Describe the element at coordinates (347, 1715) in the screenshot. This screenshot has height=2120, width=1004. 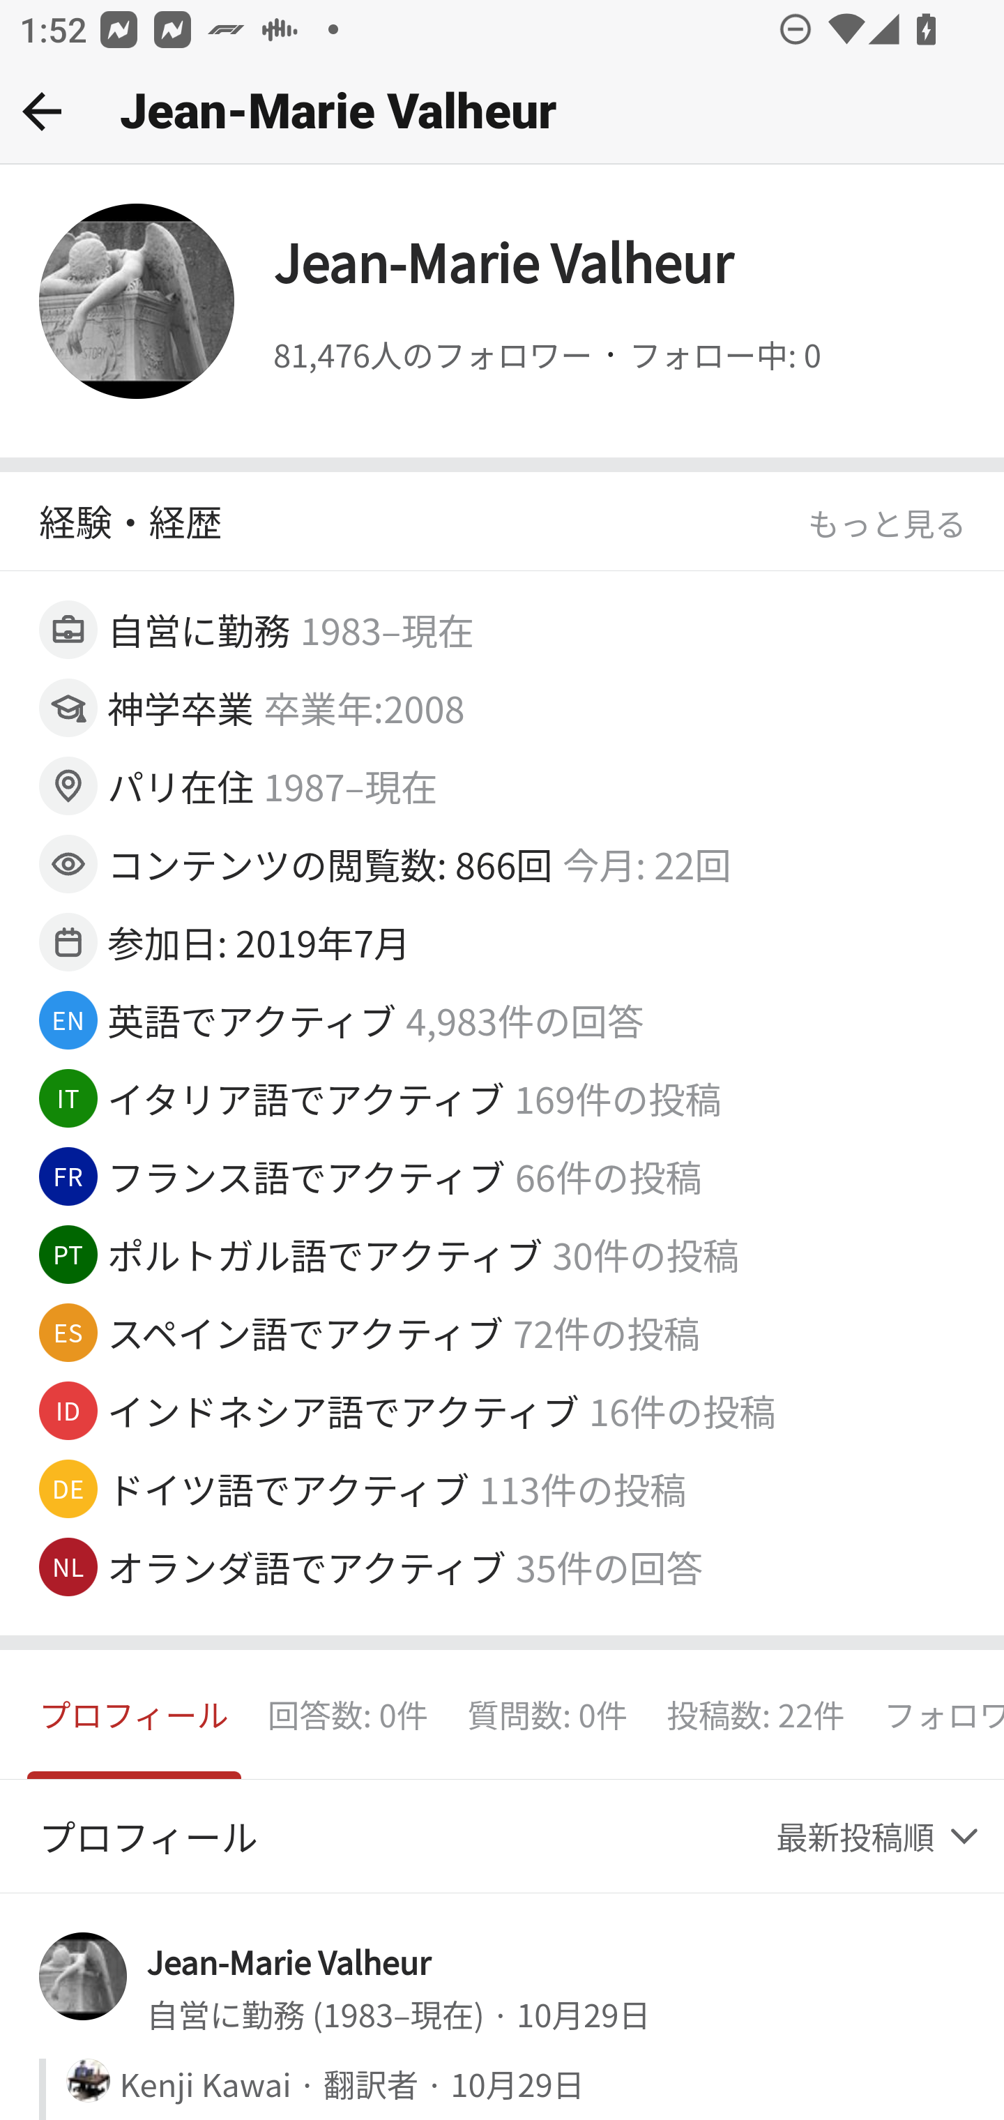
I see `回答数: 0件` at that location.